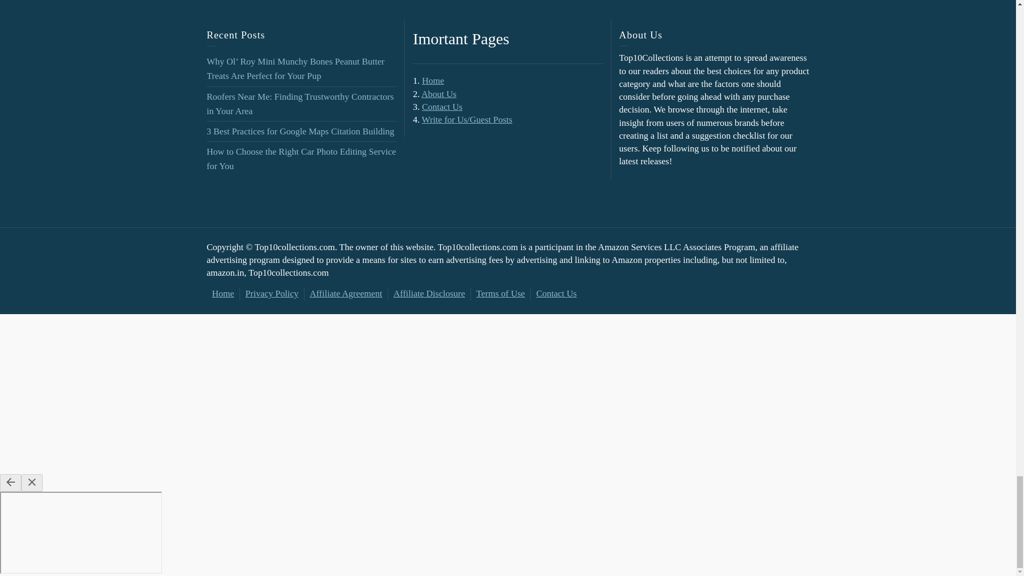  I want to click on 3 Best Practices for Google Maps Citation Building, so click(300, 131).